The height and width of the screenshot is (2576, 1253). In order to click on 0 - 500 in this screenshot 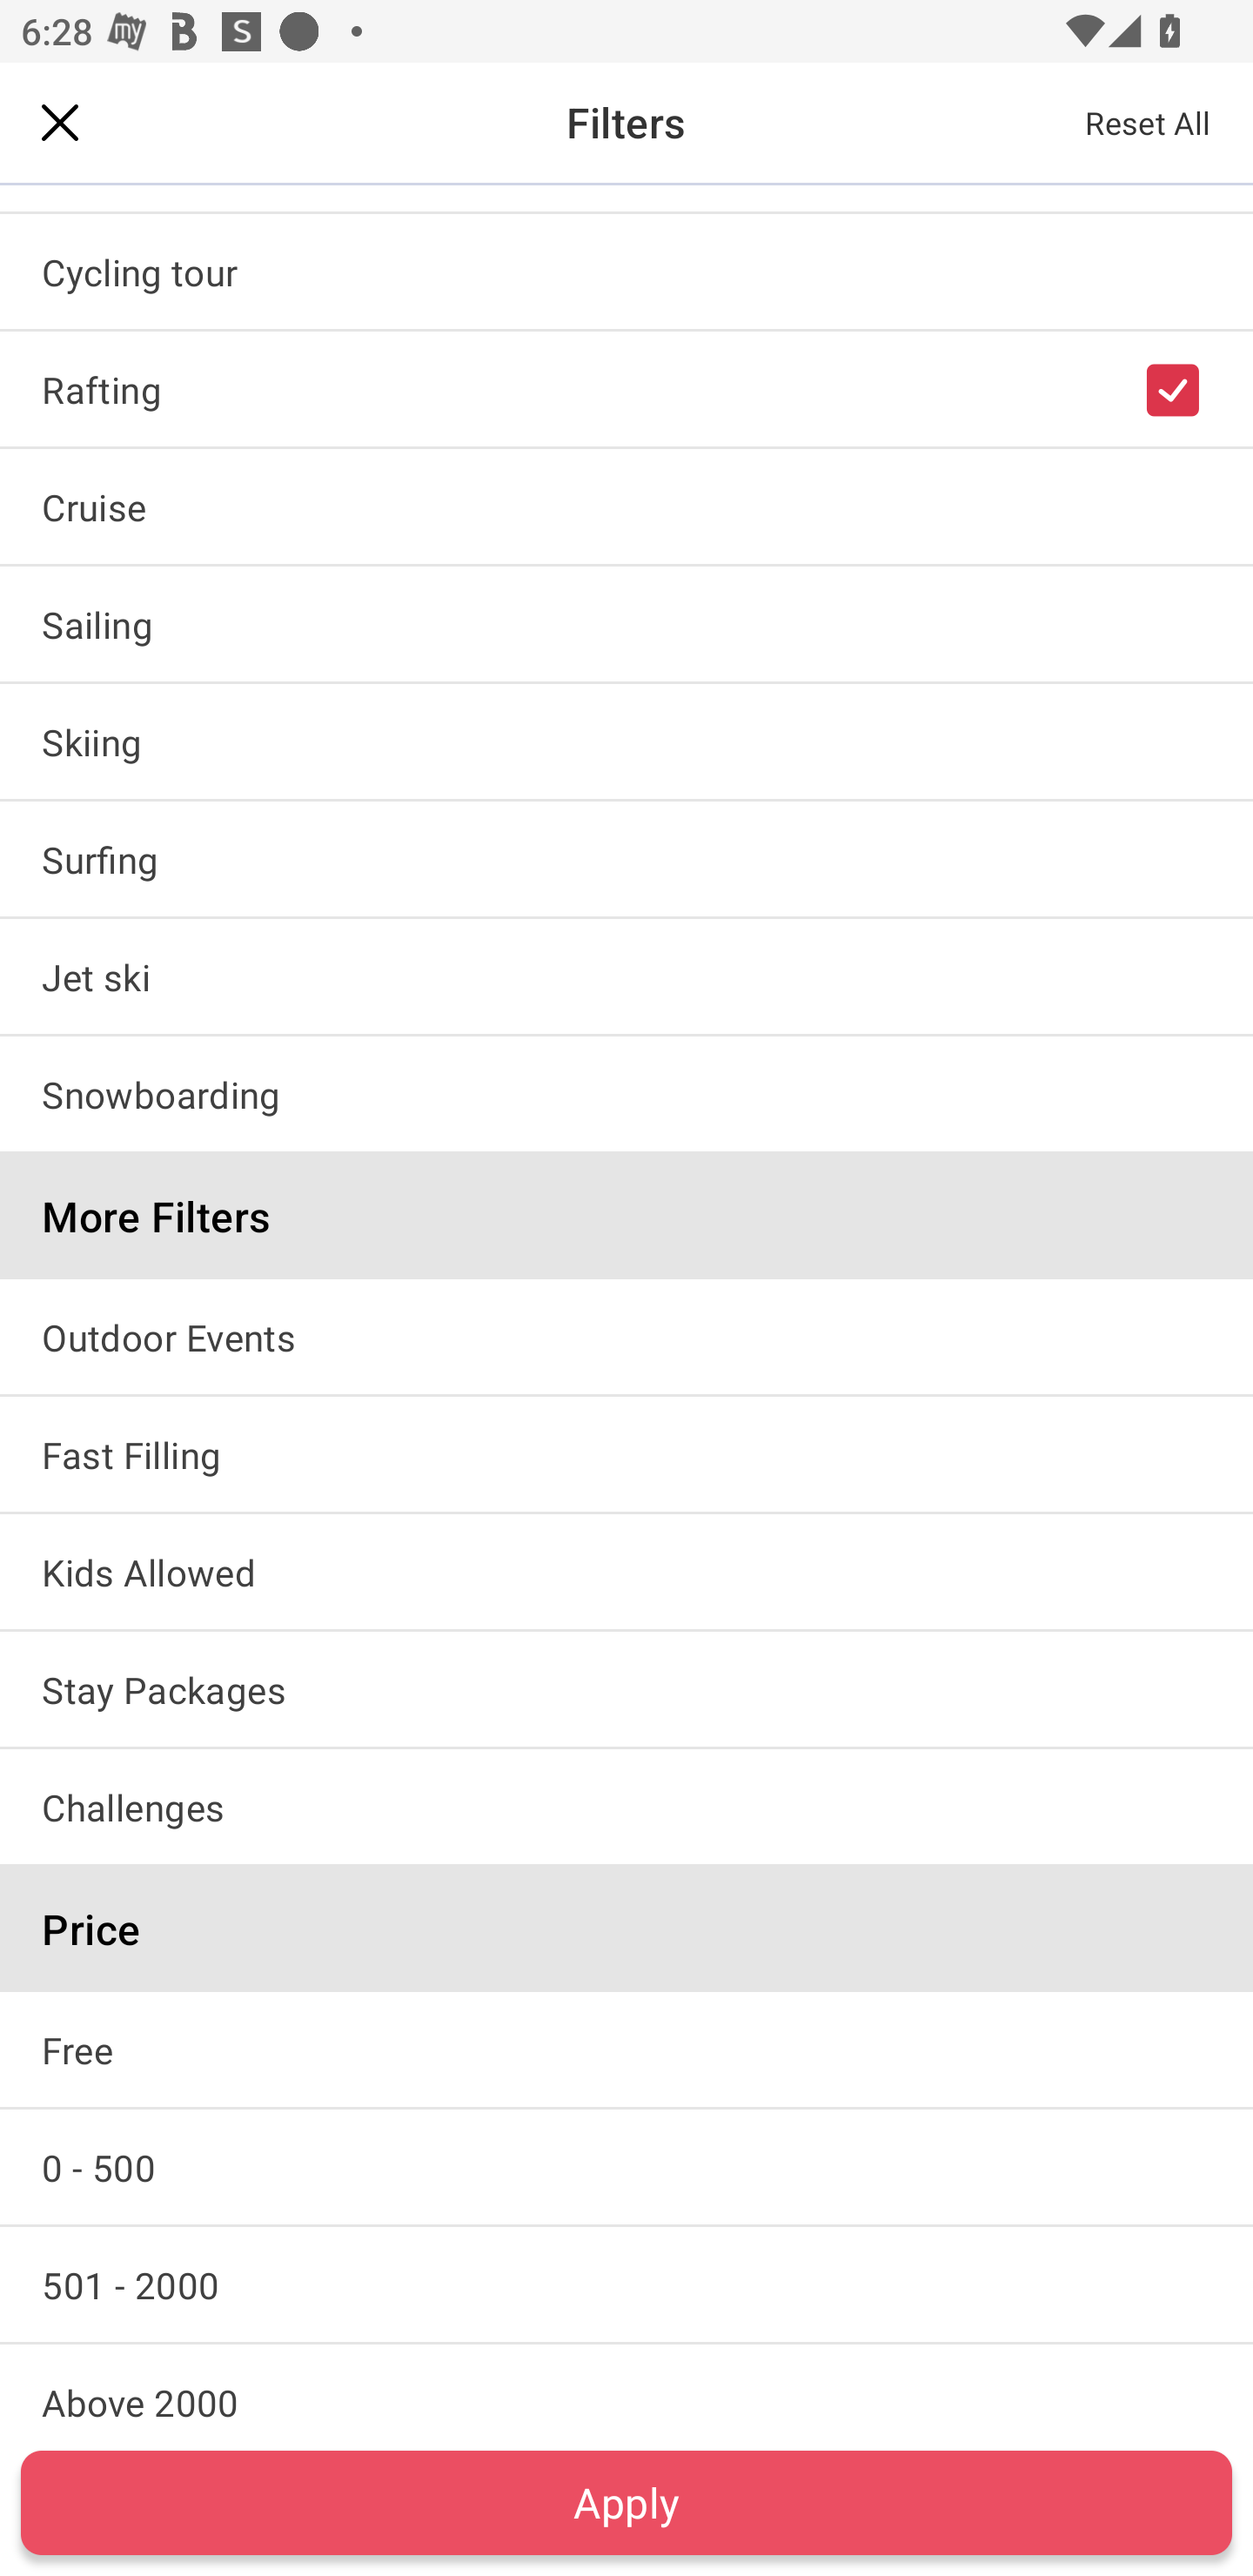, I will do `click(626, 2167)`.